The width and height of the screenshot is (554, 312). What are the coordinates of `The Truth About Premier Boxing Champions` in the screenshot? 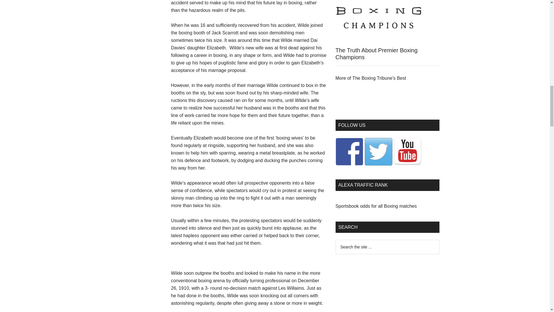 It's located at (376, 54).